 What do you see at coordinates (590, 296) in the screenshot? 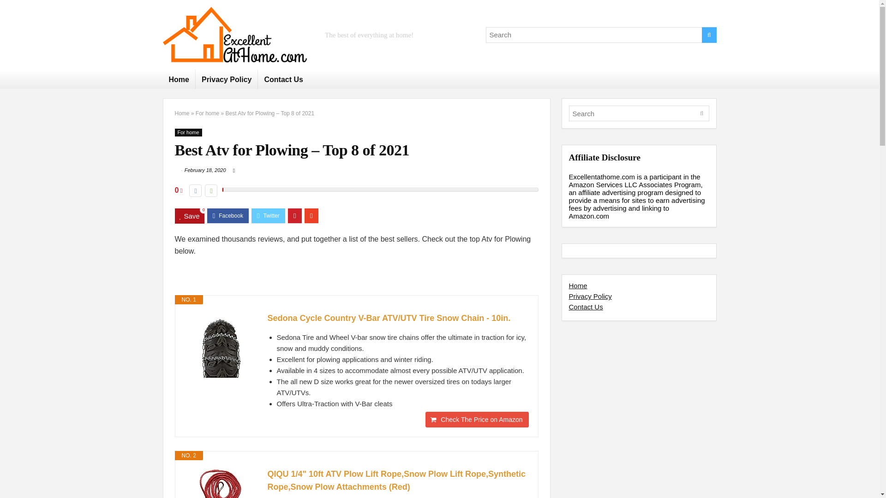
I see `Privacy Policy` at bounding box center [590, 296].